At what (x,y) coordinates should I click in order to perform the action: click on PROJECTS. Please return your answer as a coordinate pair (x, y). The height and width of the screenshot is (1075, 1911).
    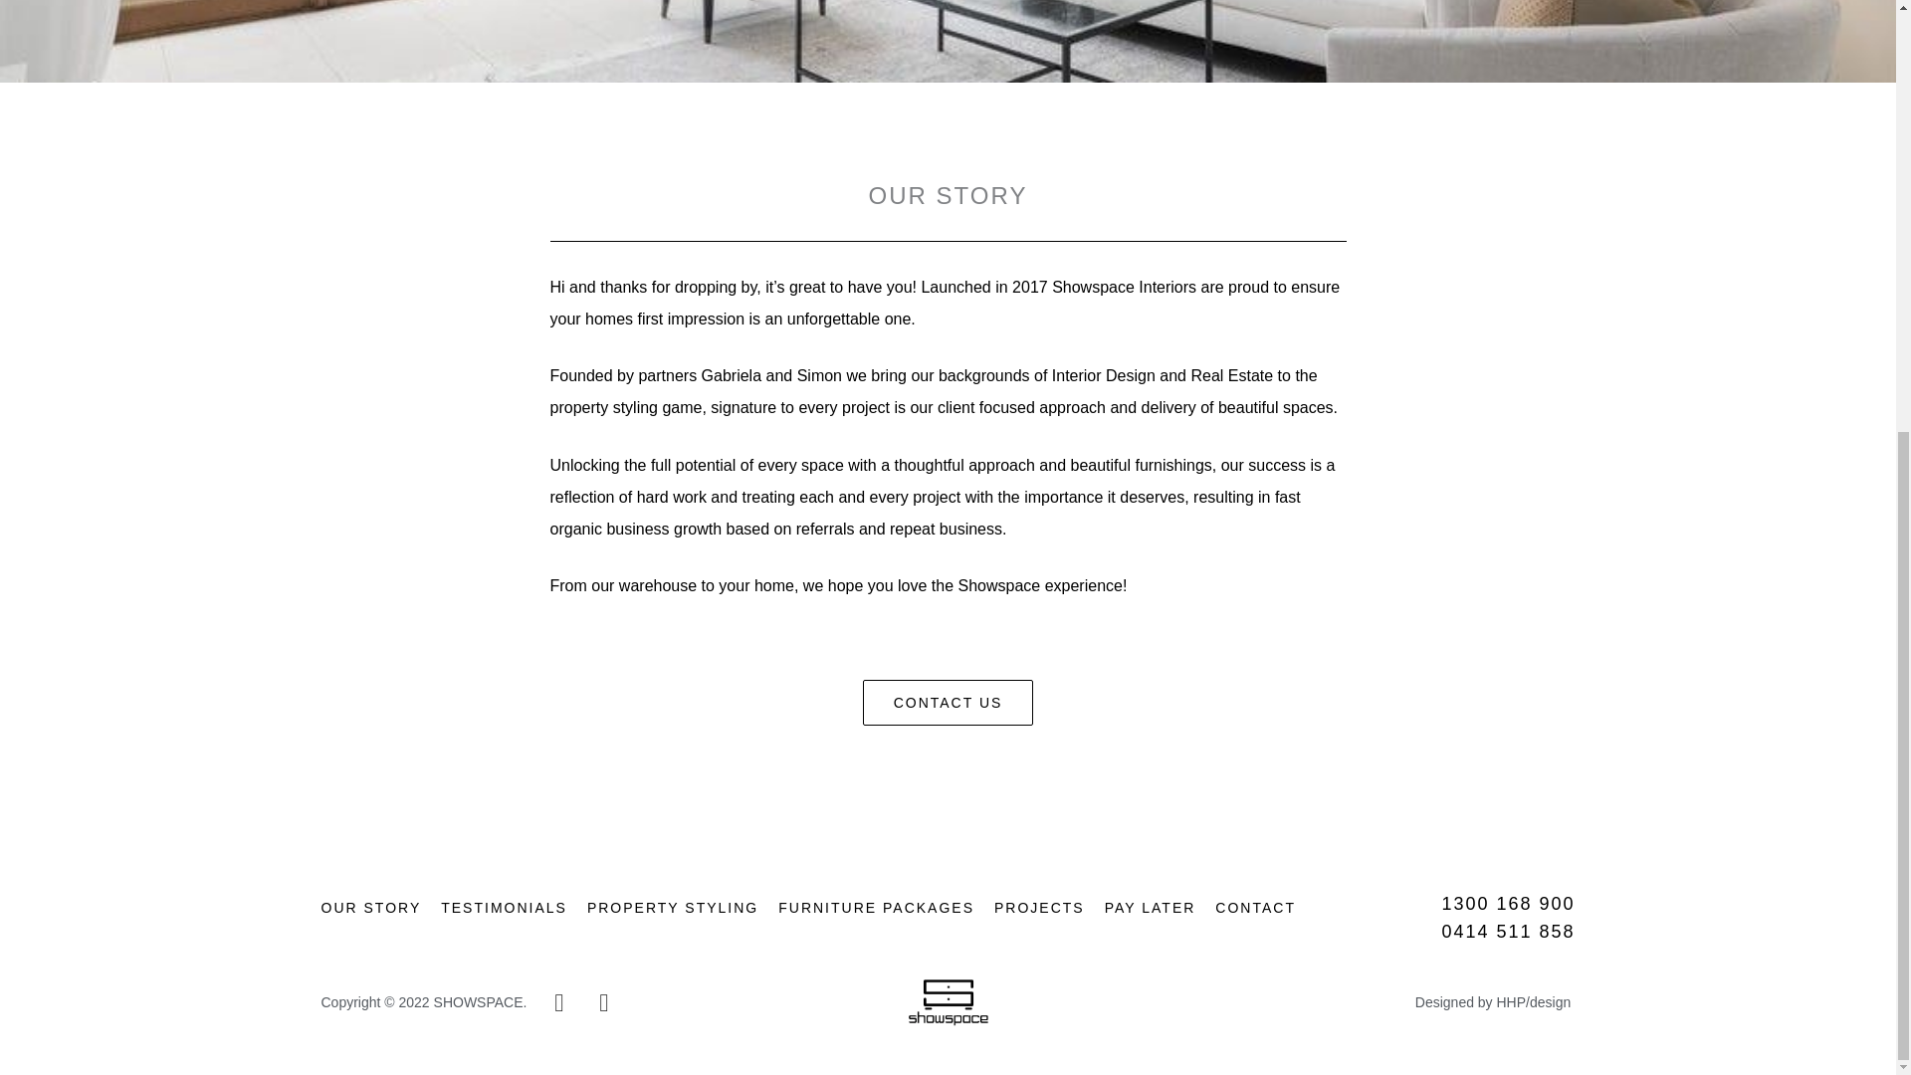
    Looking at the image, I should click on (1039, 908).